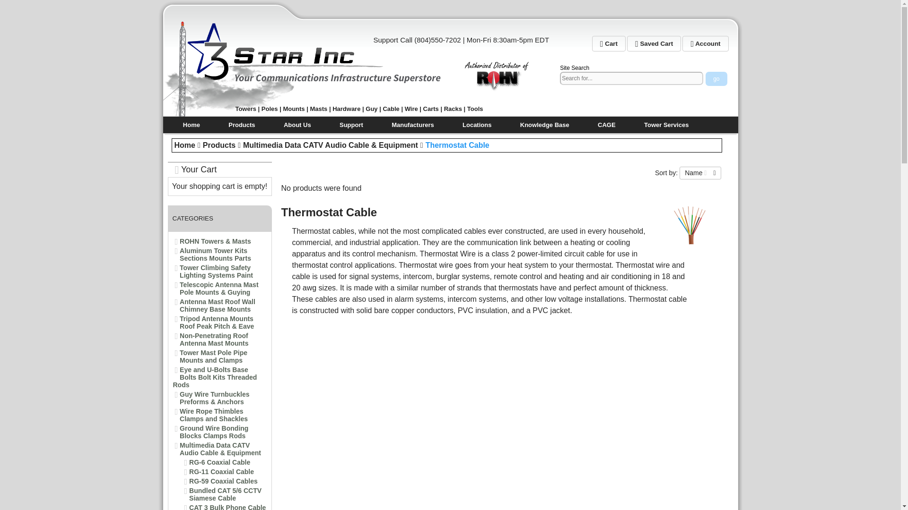  What do you see at coordinates (477, 125) in the screenshot?
I see `Locations` at bounding box center [477, 125].